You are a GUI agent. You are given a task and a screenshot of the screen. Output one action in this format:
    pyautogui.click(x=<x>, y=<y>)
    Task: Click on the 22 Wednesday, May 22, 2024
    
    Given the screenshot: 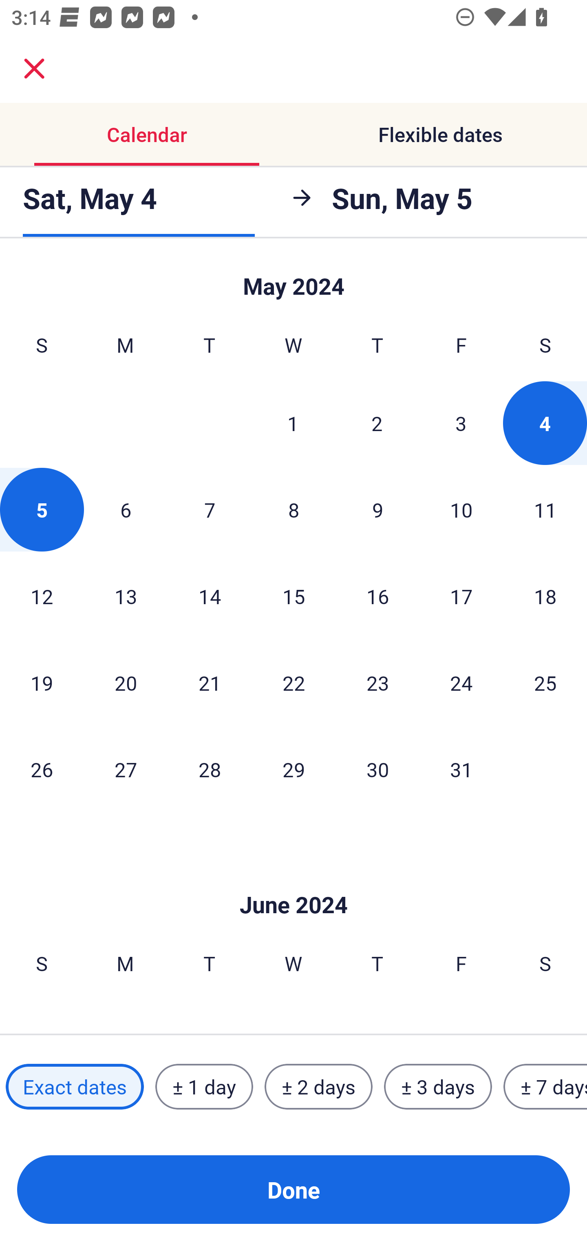 What is the action you would take?
    pyautogui.click(x=293, y=683)
    